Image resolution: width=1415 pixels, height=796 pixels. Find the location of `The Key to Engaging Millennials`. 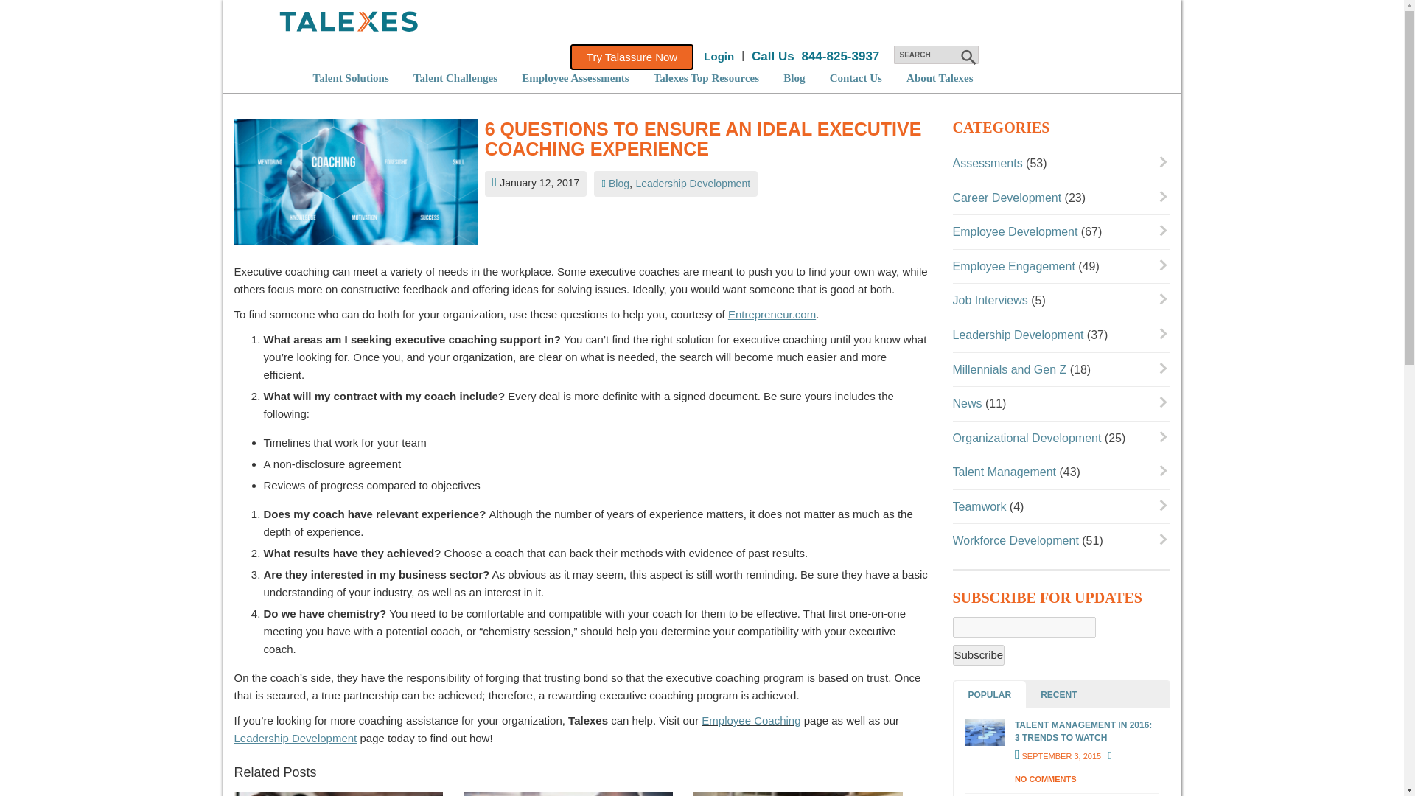

The Key to Engaging Millennials is located at coordinates (797, 793).